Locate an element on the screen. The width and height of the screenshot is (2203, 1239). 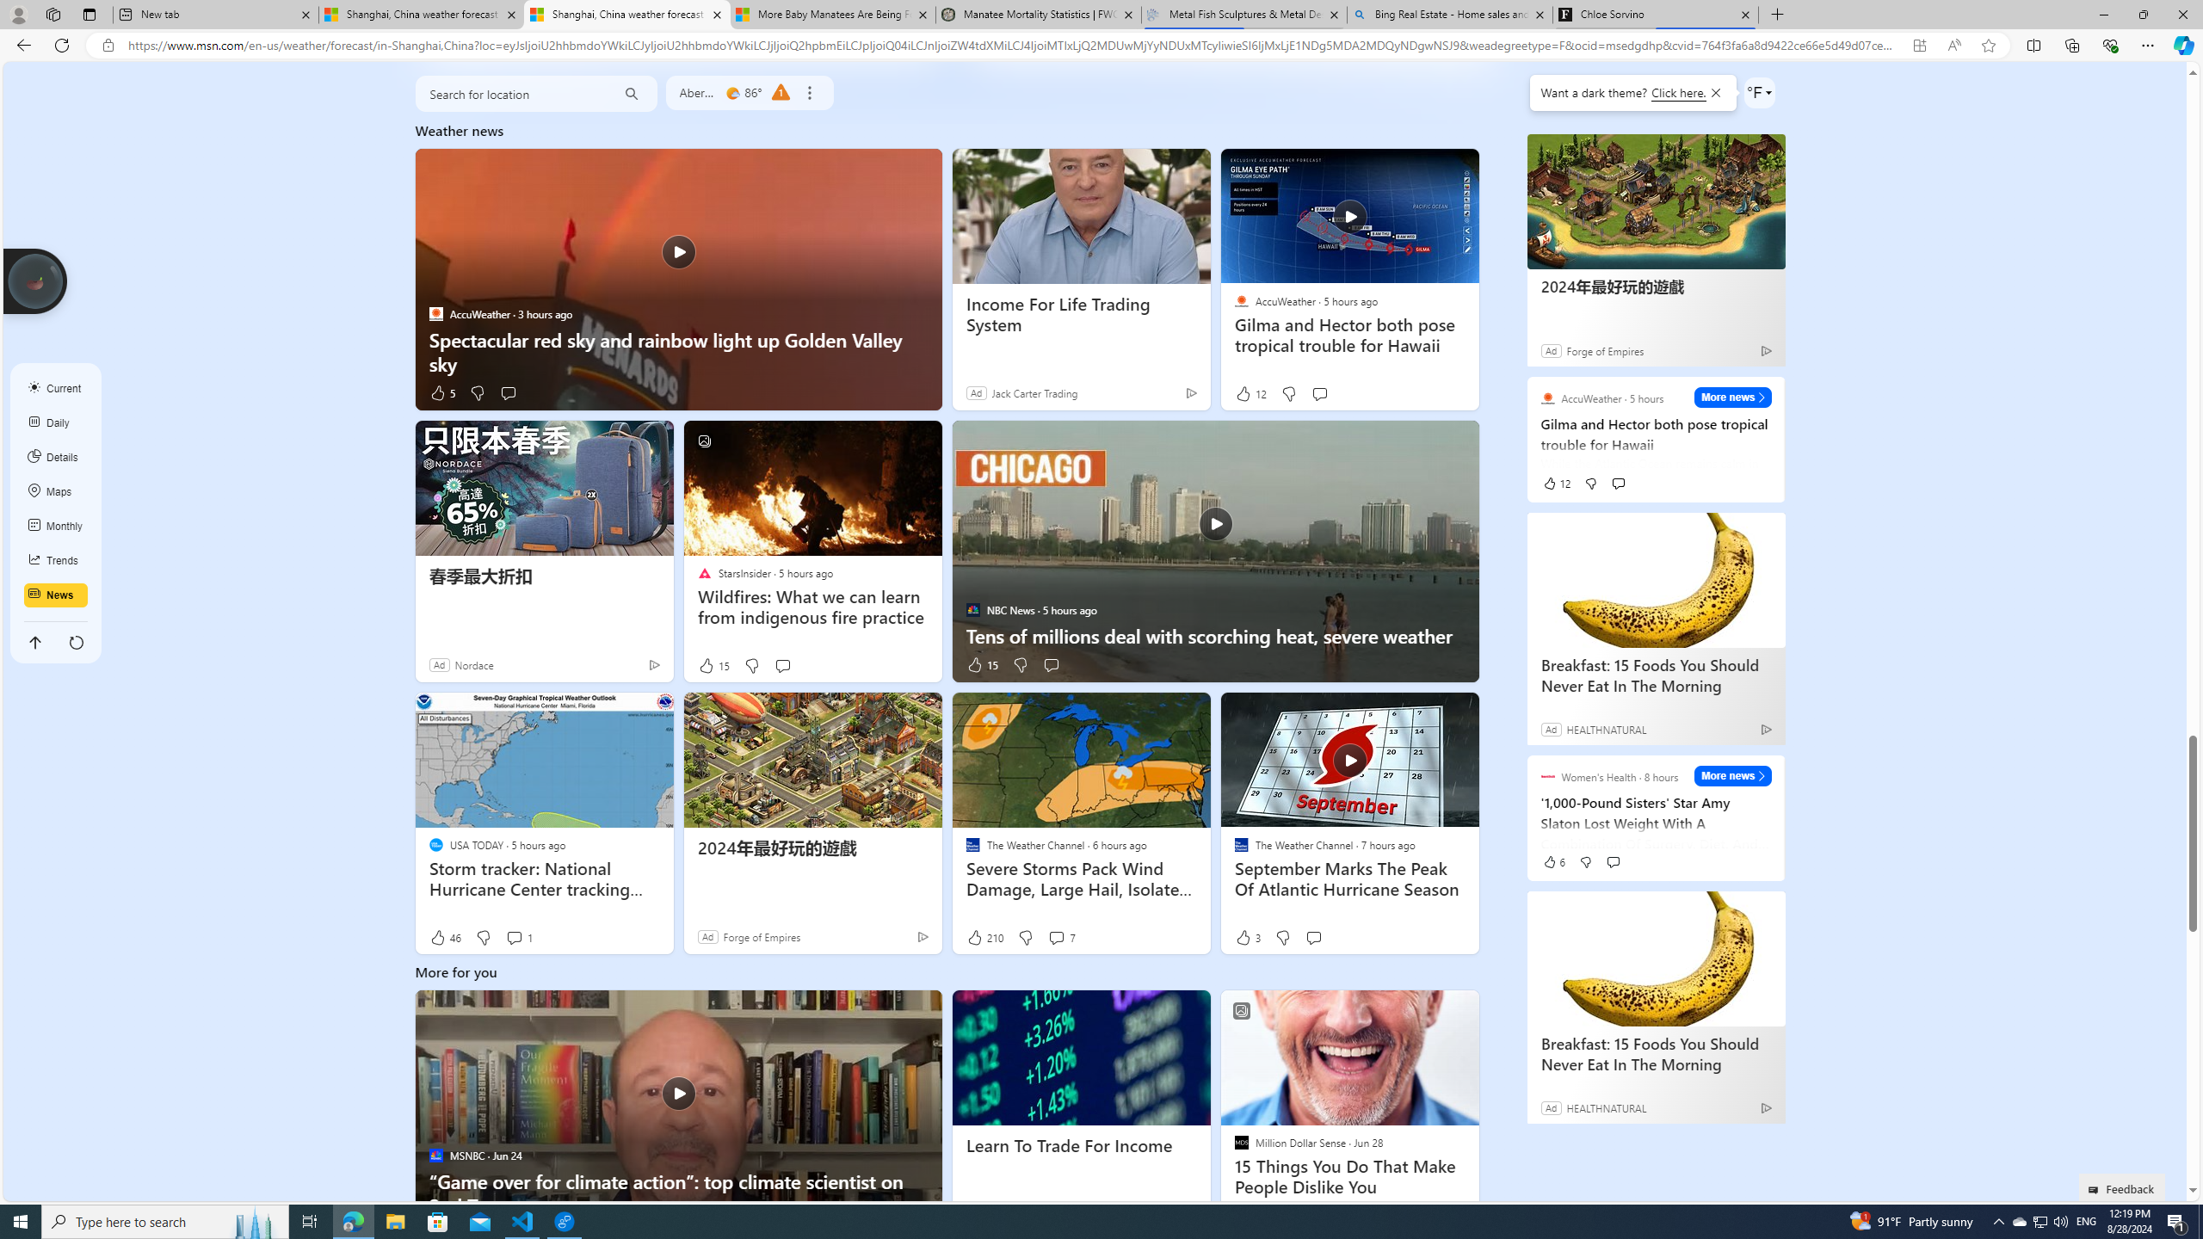
NBC News is located at coordinates (972, 610).